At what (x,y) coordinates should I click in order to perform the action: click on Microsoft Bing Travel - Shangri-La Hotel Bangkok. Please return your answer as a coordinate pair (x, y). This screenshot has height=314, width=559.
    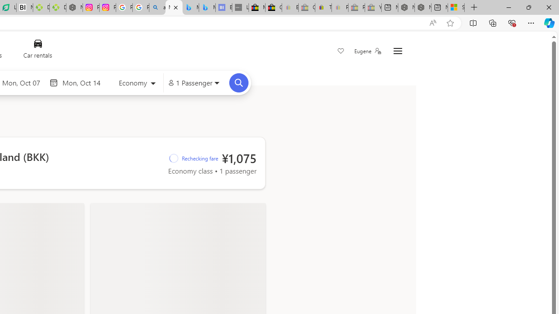
    Looking at the image, I should click on (207, 8).